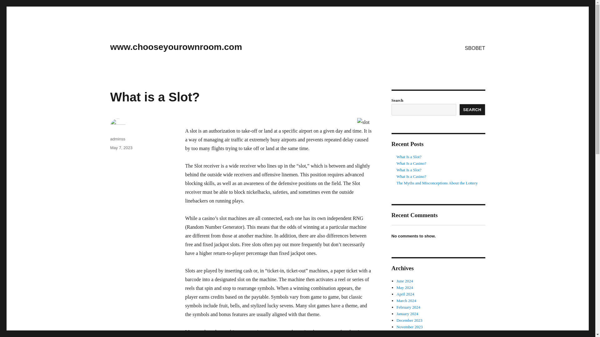 The width and height of the screenshot is (600, 337). Describe the element at coordinates (437, 183) in the screenshot. I see `The Myths and Misconceptions About the Lottery` at that location.